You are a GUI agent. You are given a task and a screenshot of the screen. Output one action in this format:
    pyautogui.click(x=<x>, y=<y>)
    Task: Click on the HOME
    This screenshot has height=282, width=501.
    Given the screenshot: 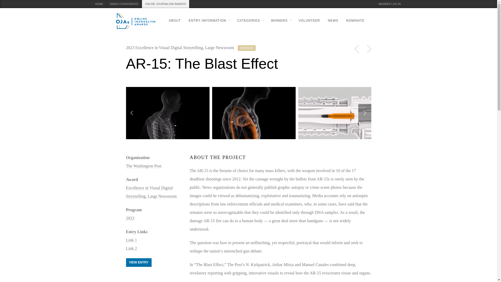 What is the action you would take?
    pyautogui.click(x=99, y=4)
    